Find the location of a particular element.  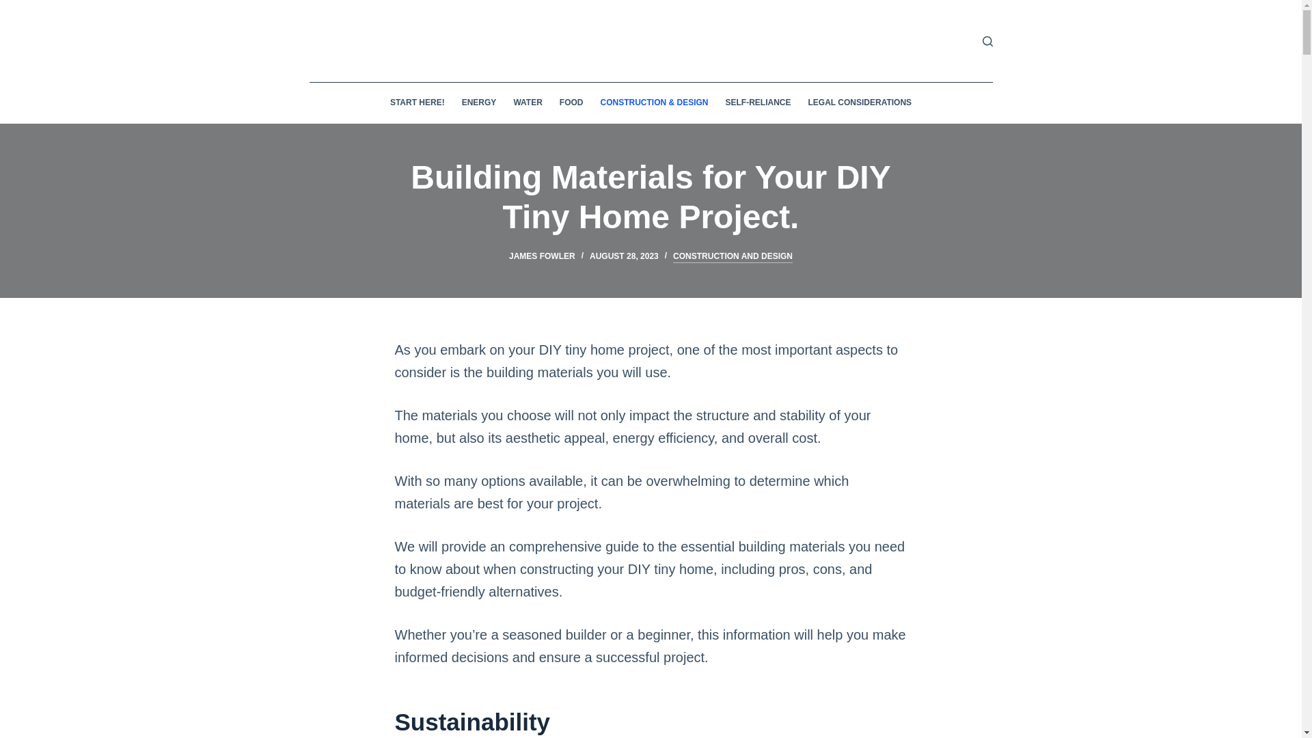

ENERGY is located at coordinates (478, 102).